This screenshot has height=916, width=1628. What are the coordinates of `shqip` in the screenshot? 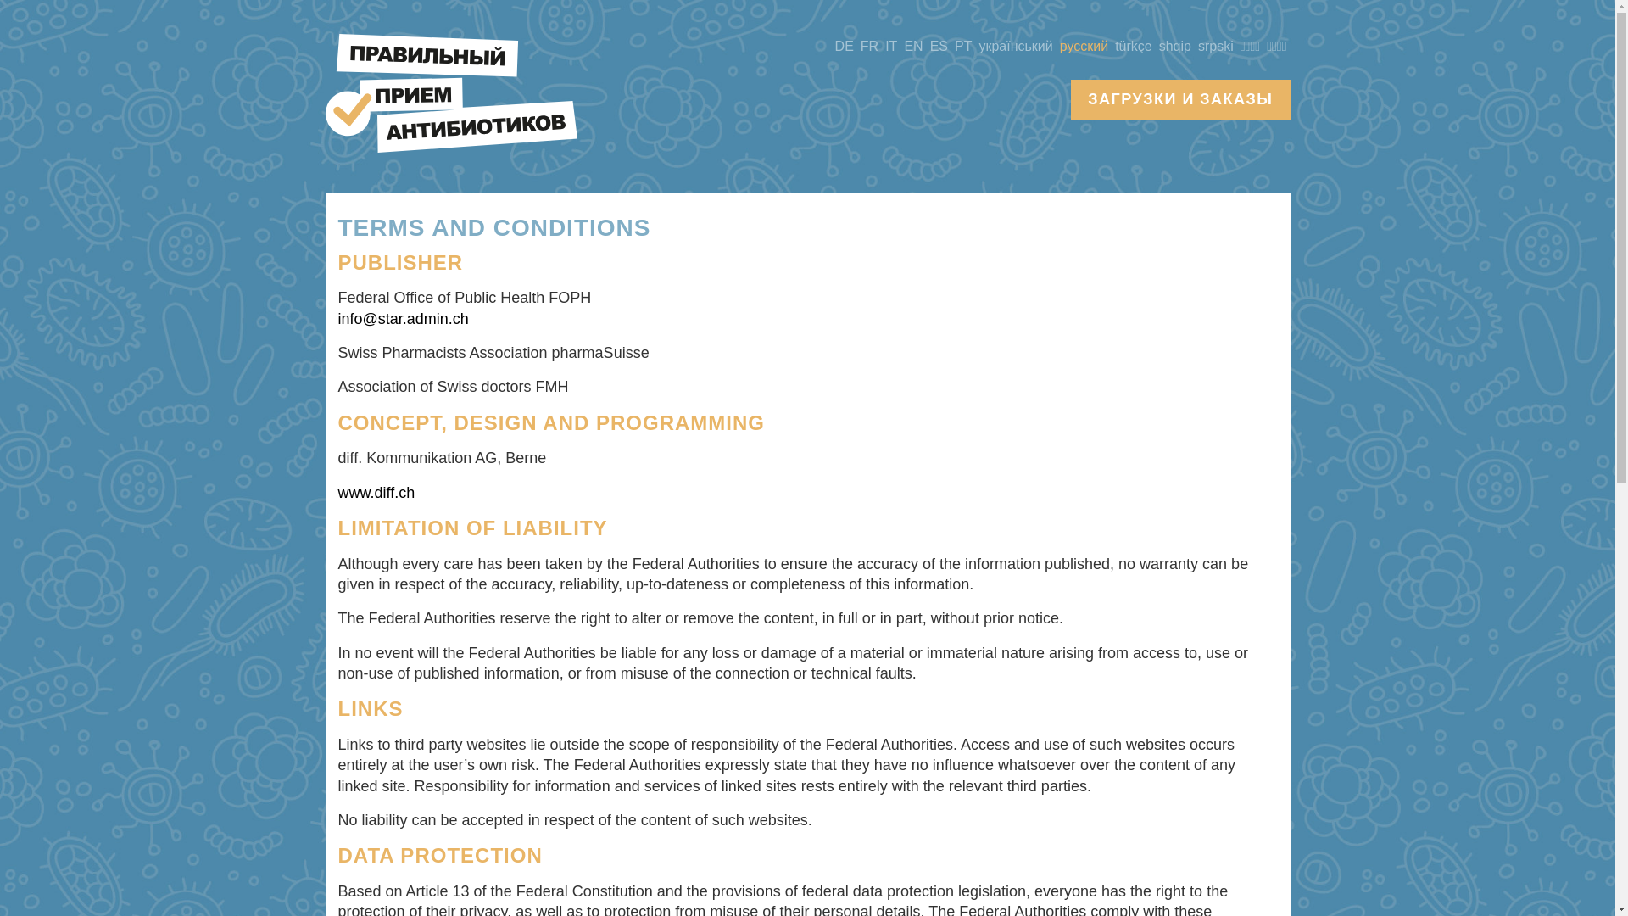 It's located at (1175, 47).